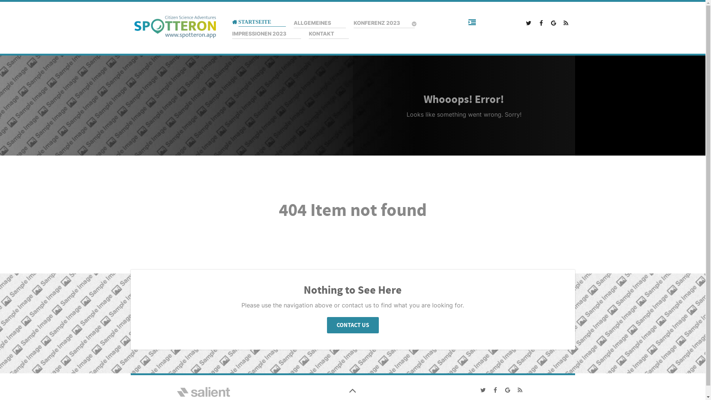 The width and height of the screenshot is (711, 400). What do you see at coordinates (353, 325) in the screenshot?
I see `CONTACT US` at bounding box center [353, 325].